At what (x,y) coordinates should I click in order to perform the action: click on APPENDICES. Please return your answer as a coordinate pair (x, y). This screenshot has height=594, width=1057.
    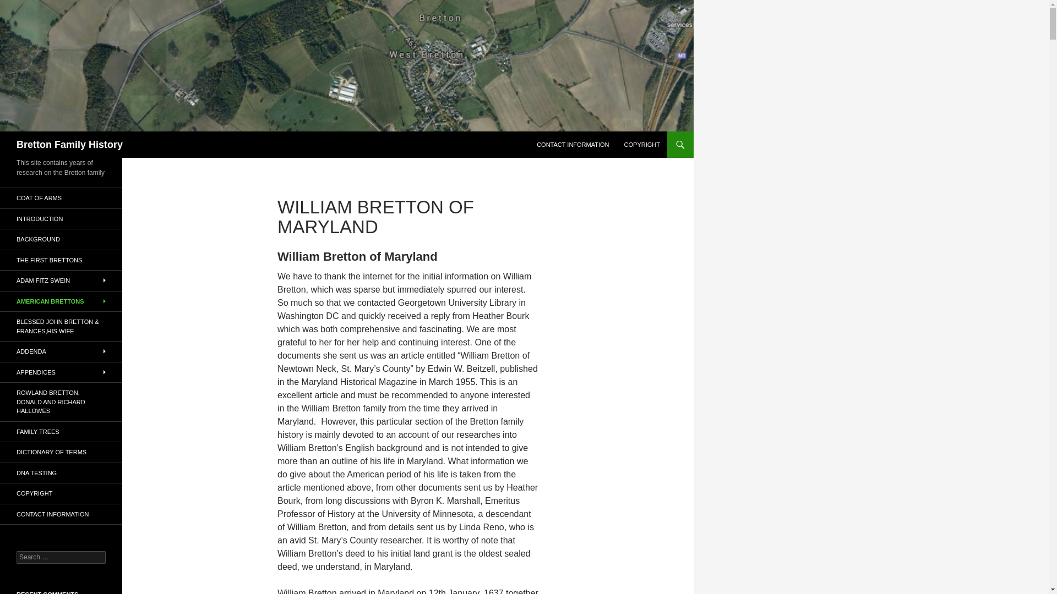
    Looking at the image, I should click on (61, 372).